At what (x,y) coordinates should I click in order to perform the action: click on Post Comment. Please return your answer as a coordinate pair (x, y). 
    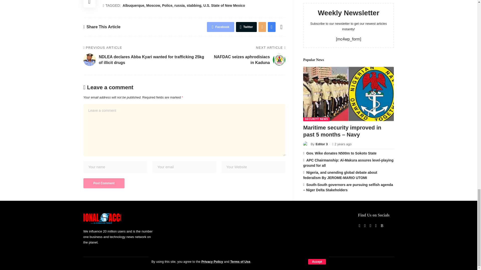
    Looking at the image, I should click on (104, 183).